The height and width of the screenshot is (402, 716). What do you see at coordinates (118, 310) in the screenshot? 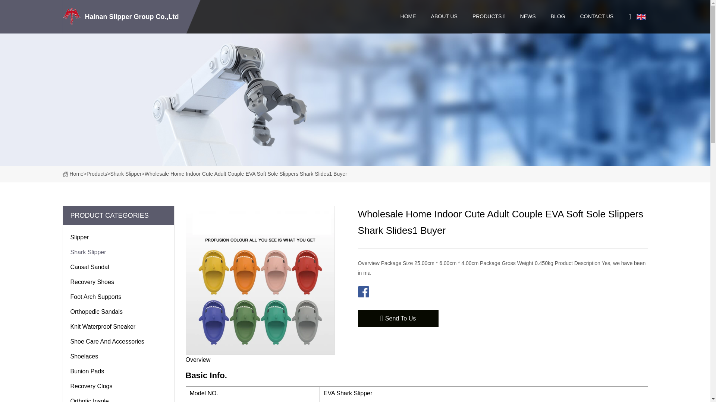
I see `Orthopedic Sandals` at bounding box center [118, 310].